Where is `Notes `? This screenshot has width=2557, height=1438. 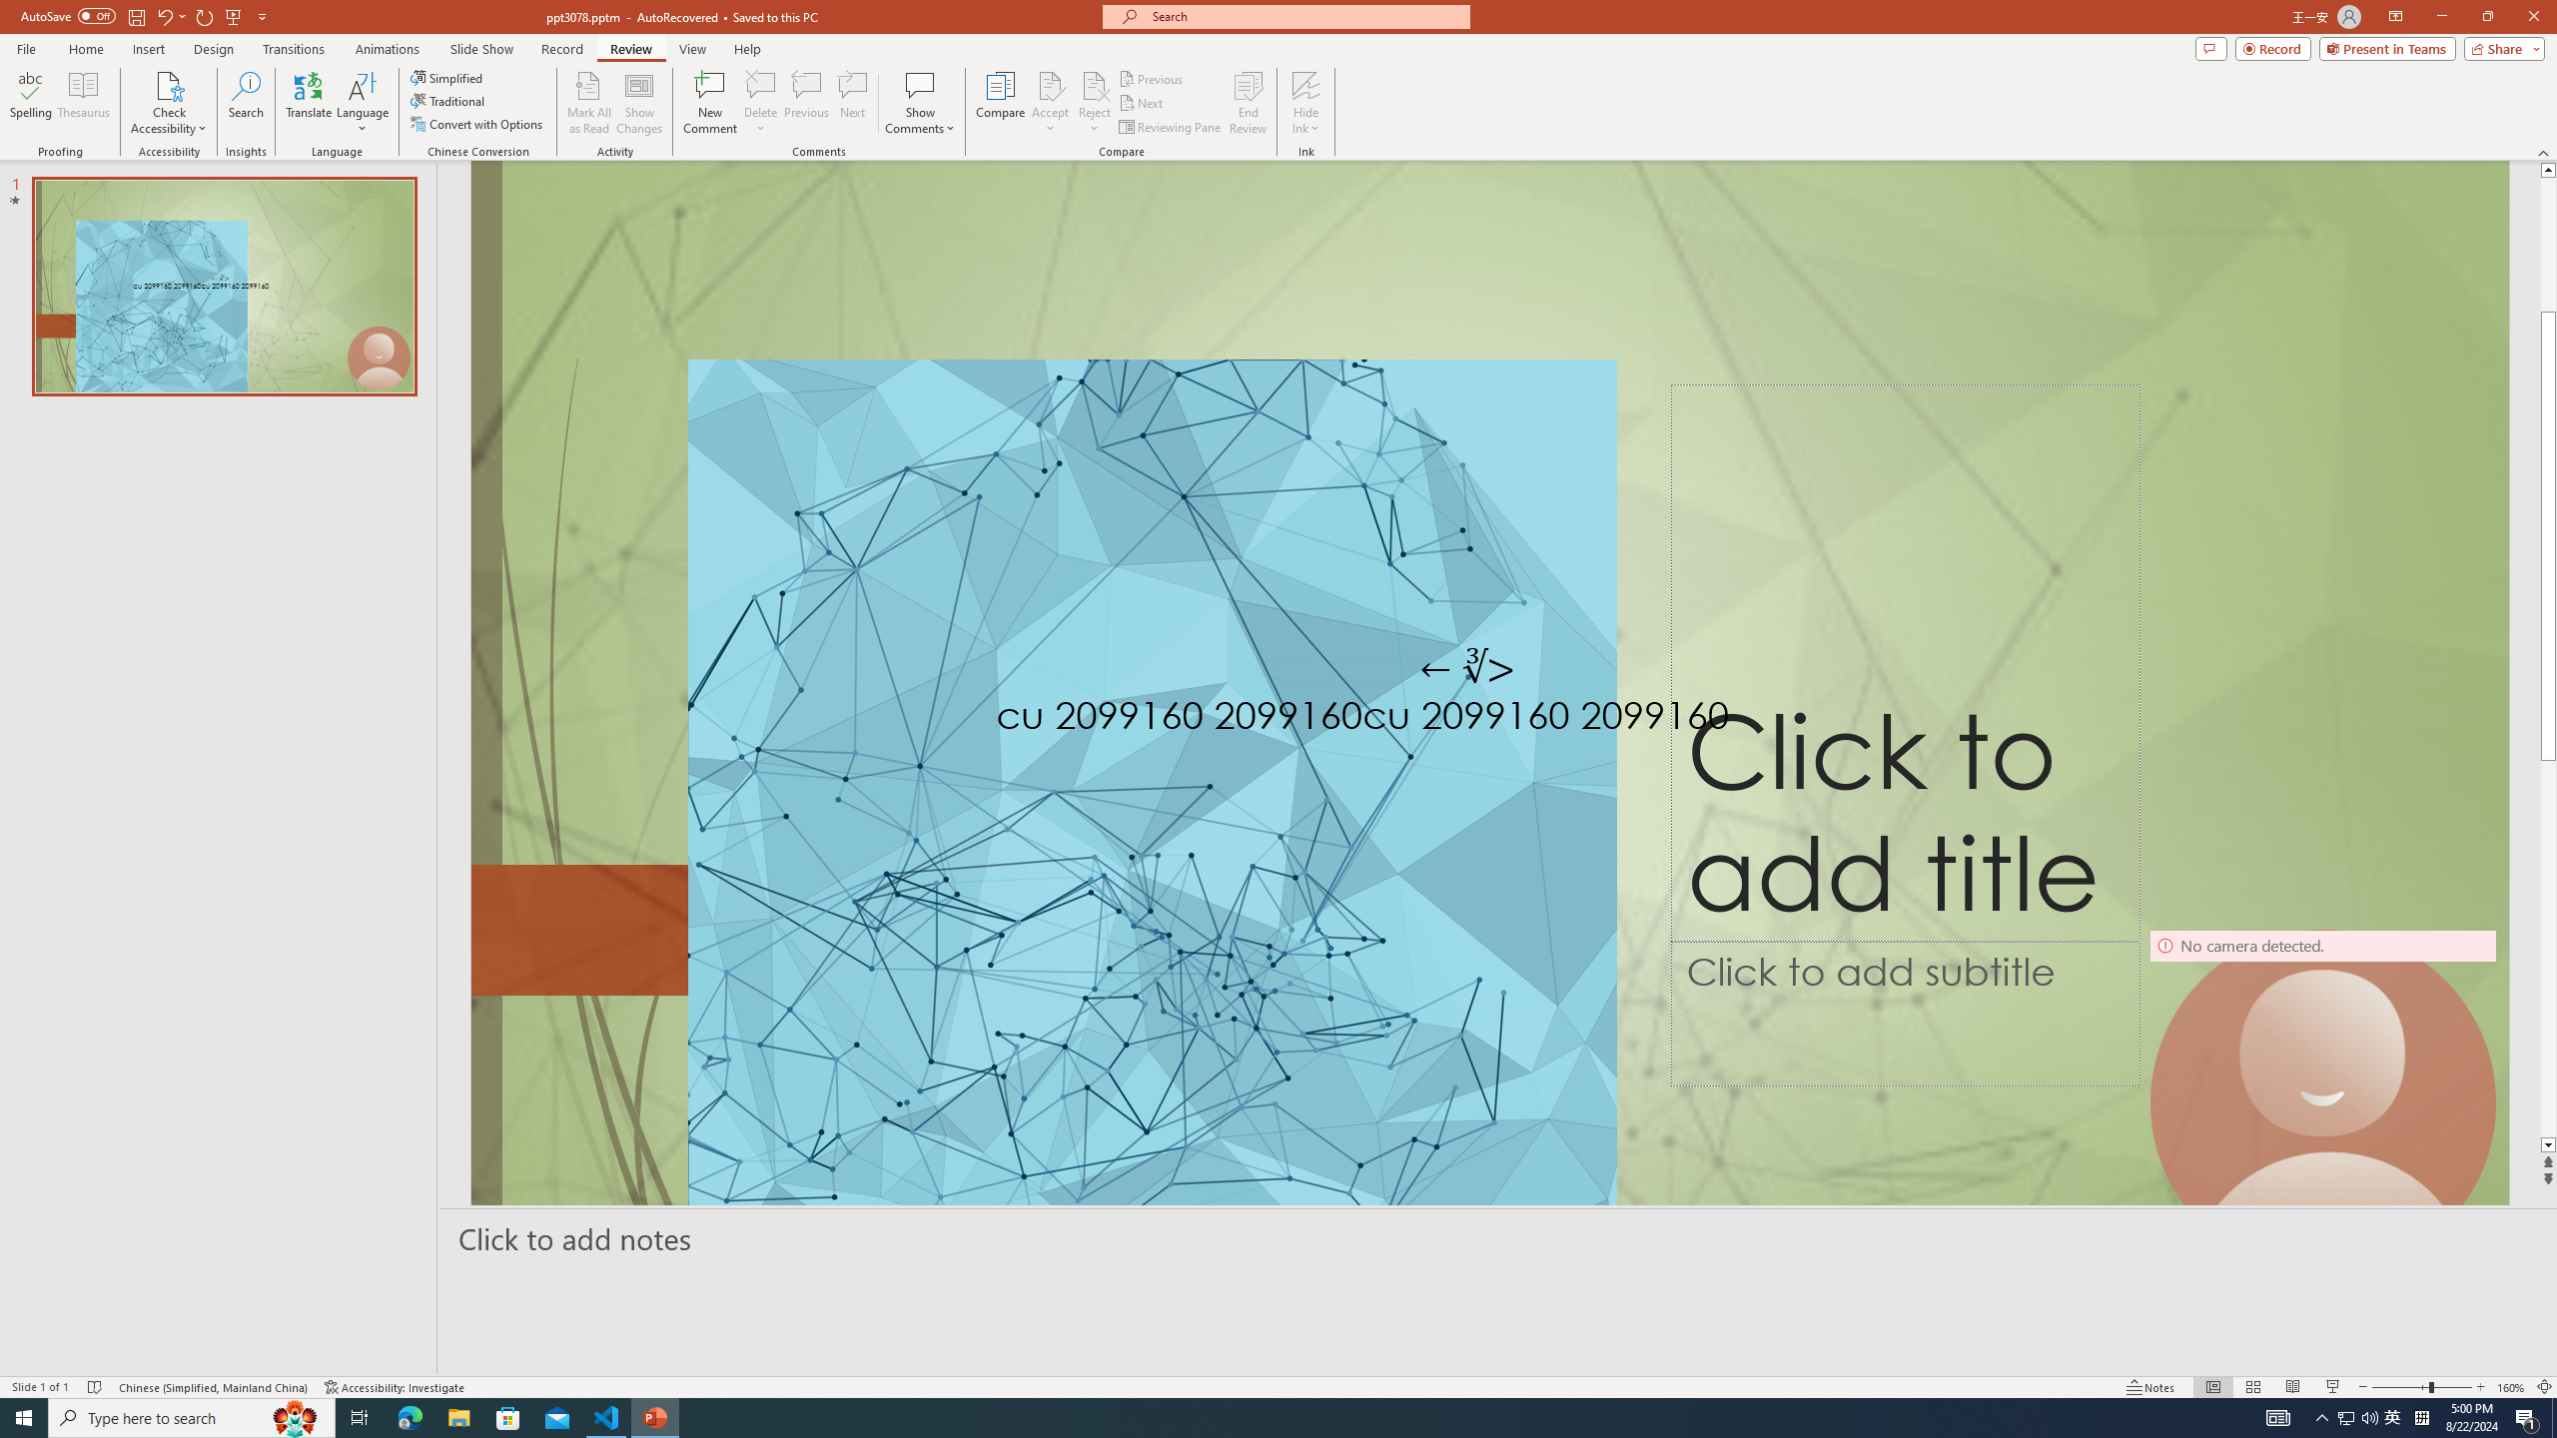
Notes  is located at coordinates (2151, 1387).